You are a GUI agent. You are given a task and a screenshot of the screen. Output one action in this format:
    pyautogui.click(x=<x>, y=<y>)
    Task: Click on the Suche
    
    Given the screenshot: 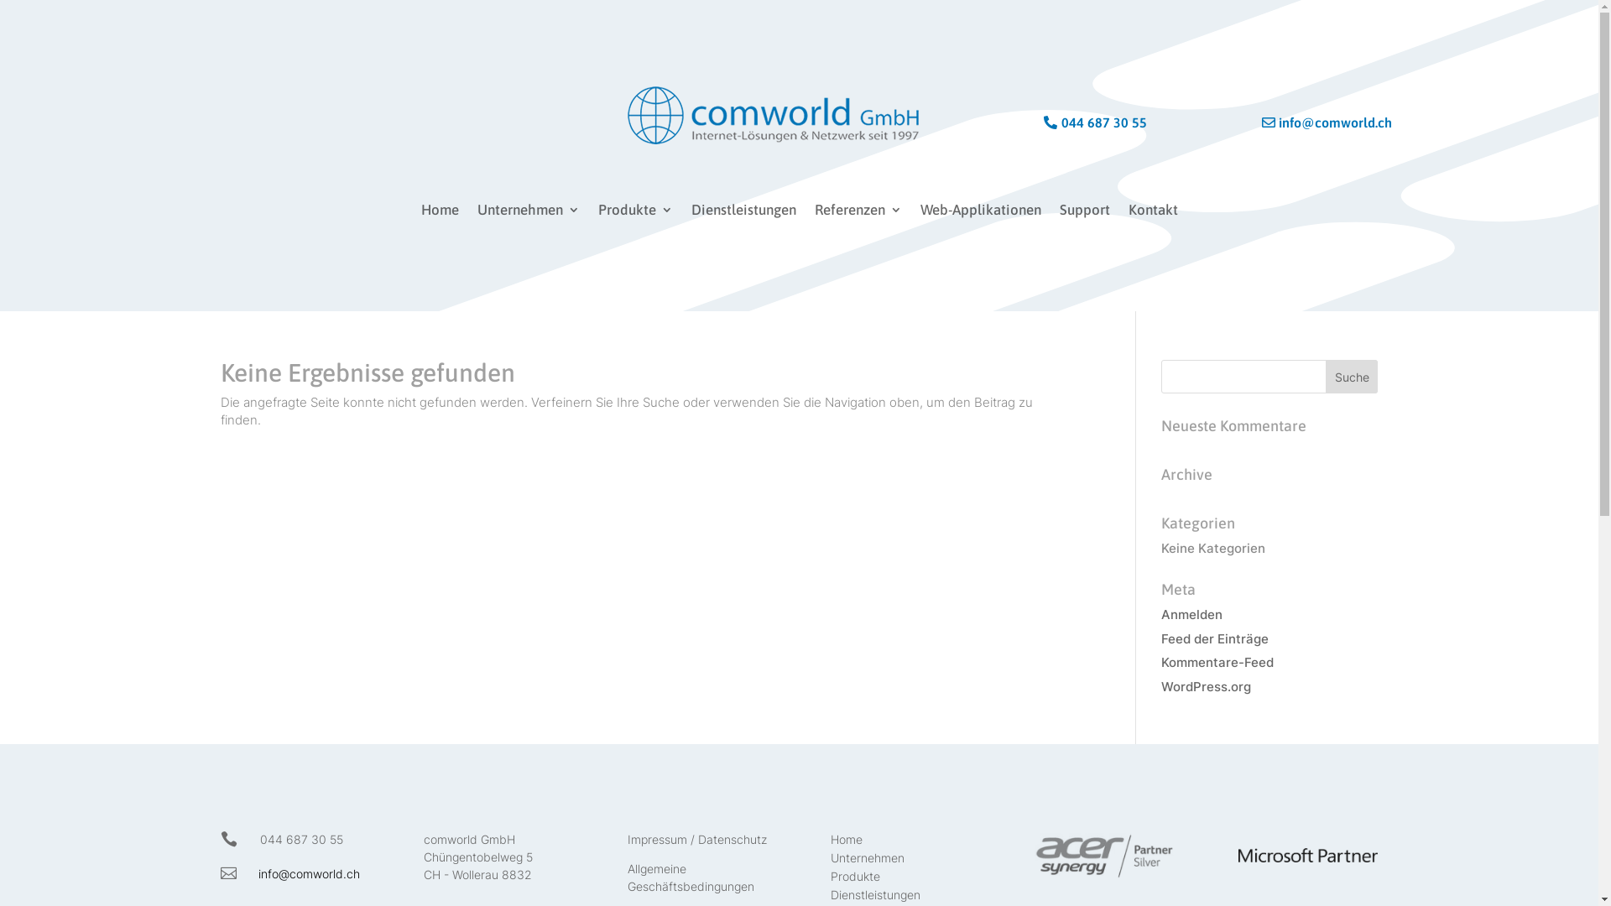 What is the action you would take?
    pyautogui.click(x=1353, y=377)
    